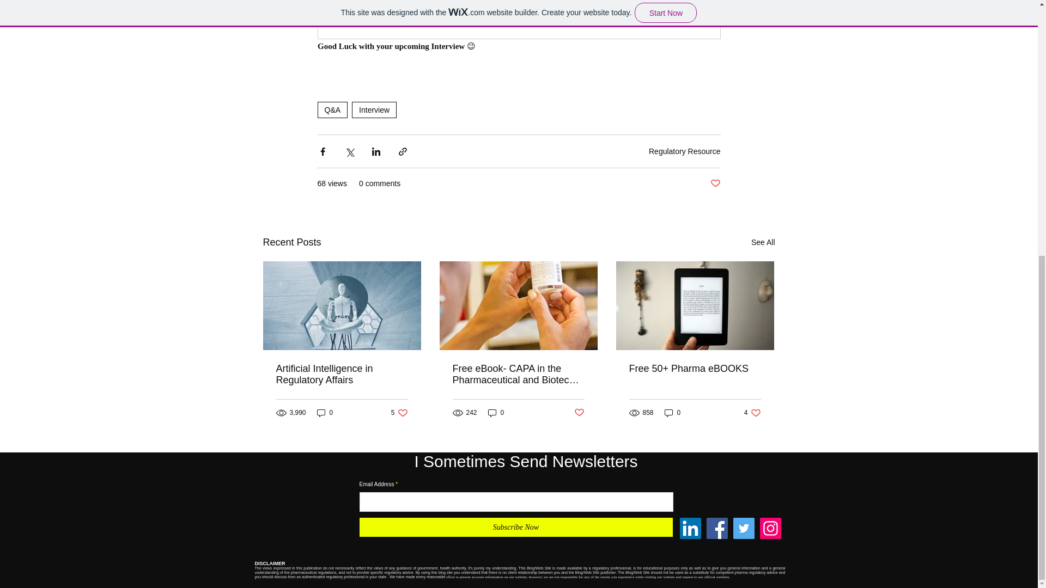  What do you see at coordinates (496, 413) in the screenshot?
I see `Regulatory Resource` at bounding box center [496, 413].